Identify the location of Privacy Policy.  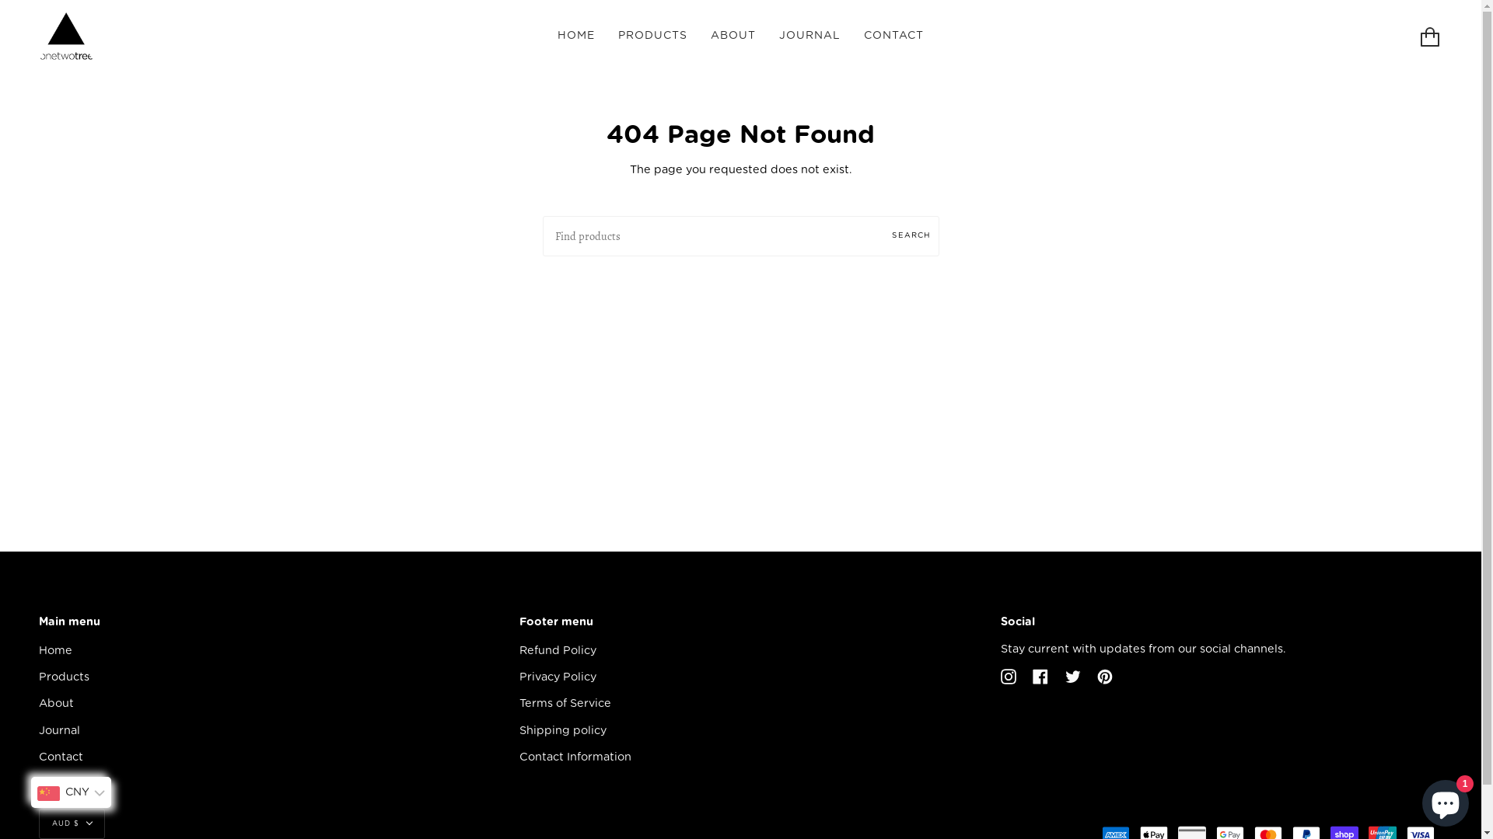
(558, 677).